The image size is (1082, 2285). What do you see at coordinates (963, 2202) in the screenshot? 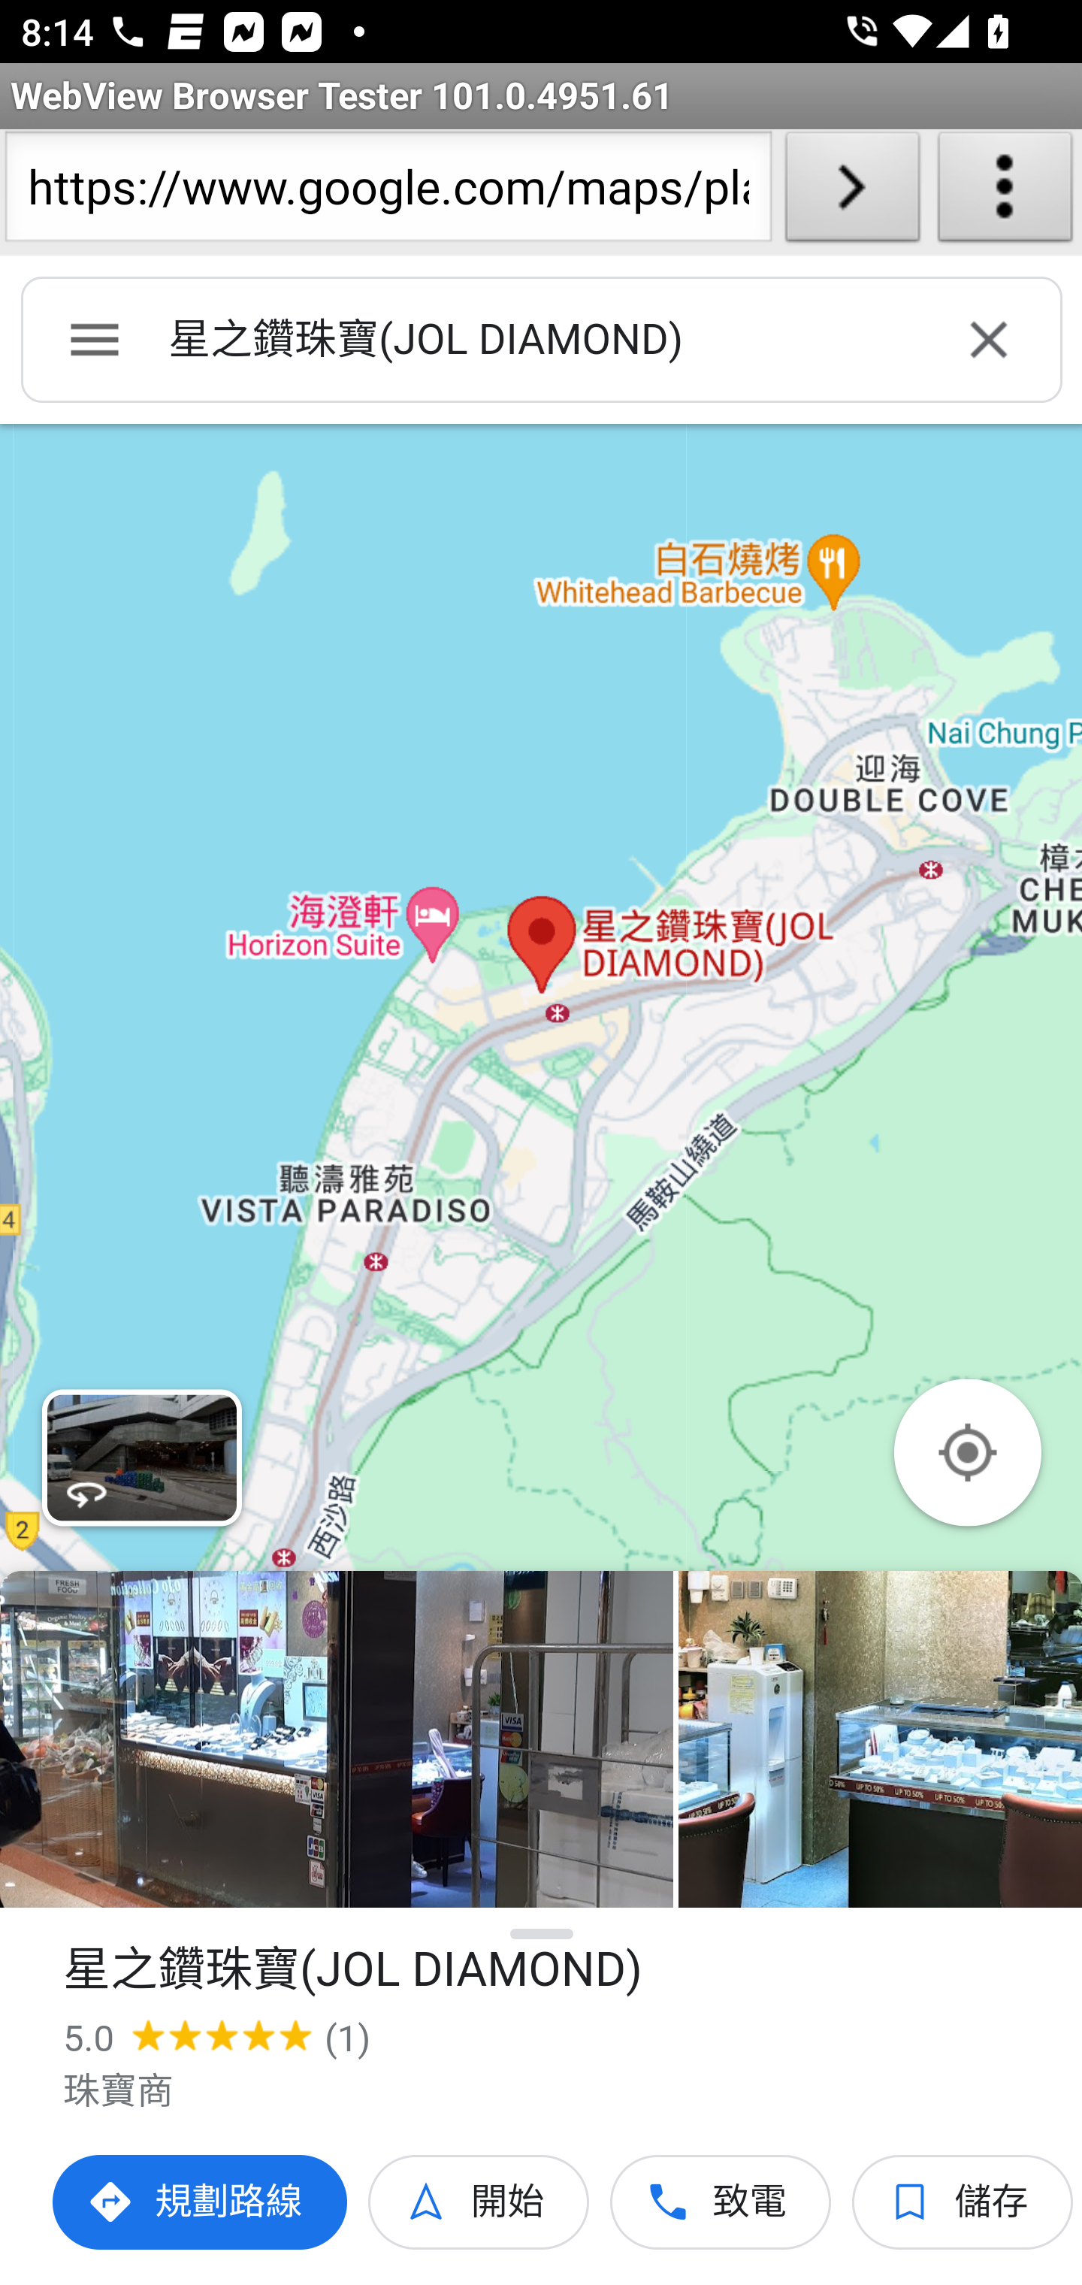
I see `將「星之鑽珠寶(JOL DIAMOND)」儲存至清單中` at bounding box center [963, 2202].